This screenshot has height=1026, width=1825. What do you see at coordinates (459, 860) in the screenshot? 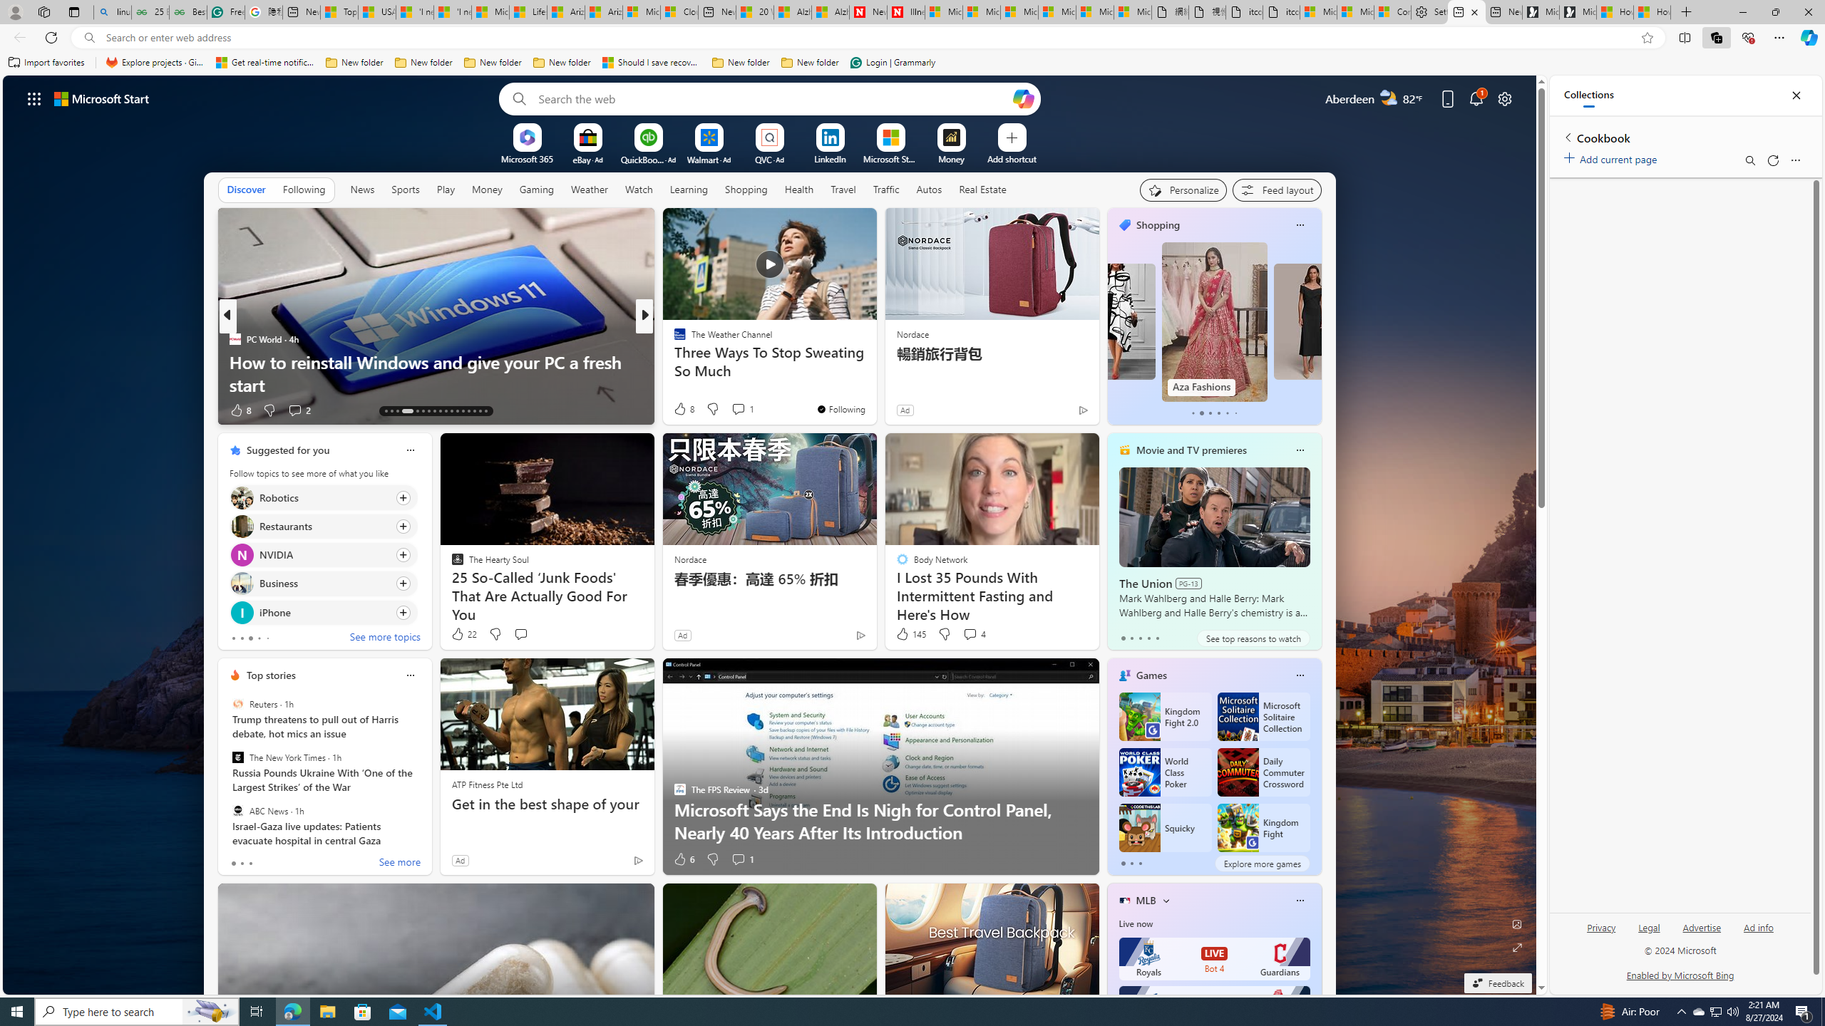
I see `Ad` at bounding box center [459, 860].